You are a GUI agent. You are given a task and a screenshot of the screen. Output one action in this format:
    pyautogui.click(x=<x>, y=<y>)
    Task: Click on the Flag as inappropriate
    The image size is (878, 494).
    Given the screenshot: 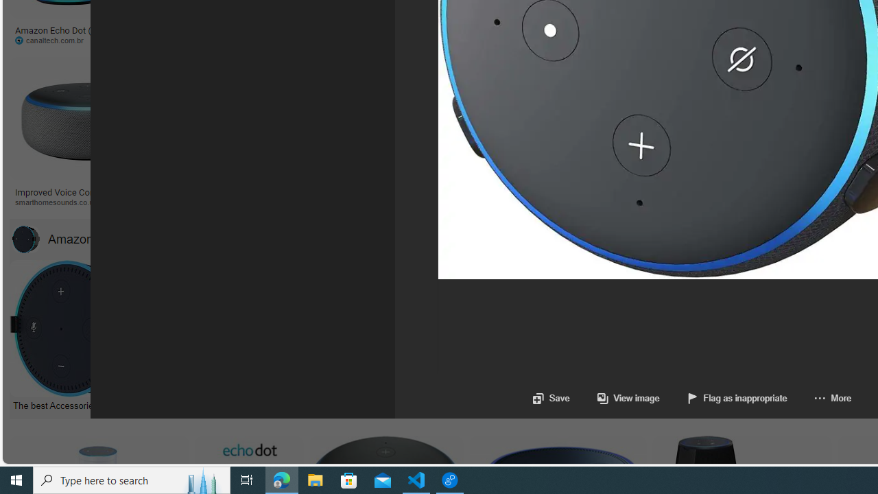 What is the action you would take?
    pyautogui.click(x=737, y=398)
    